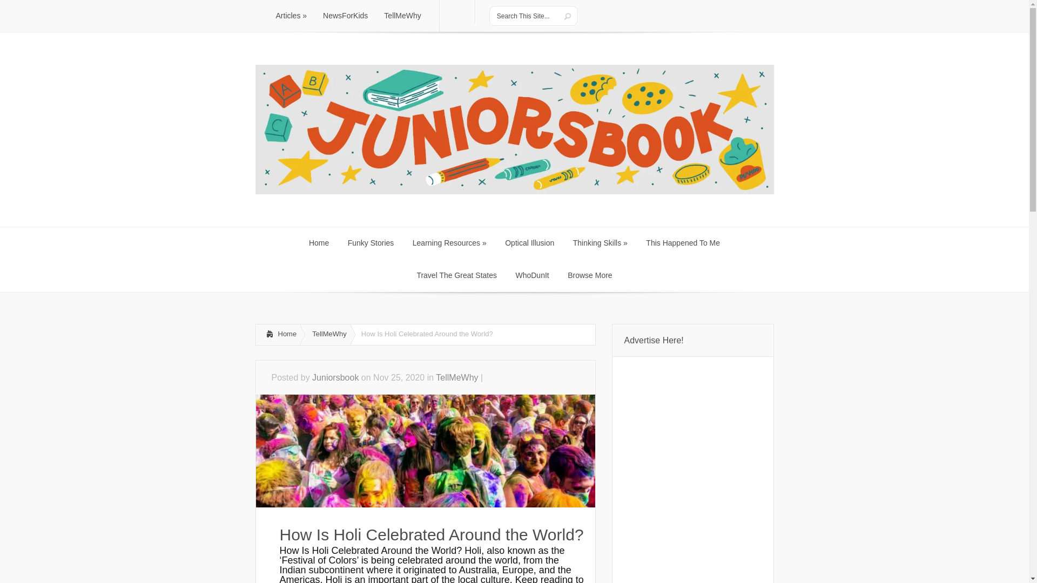  Describe the element at coordinates (335, 378) in the screenshot. I see `Posts by Juniorsbook` at that location.